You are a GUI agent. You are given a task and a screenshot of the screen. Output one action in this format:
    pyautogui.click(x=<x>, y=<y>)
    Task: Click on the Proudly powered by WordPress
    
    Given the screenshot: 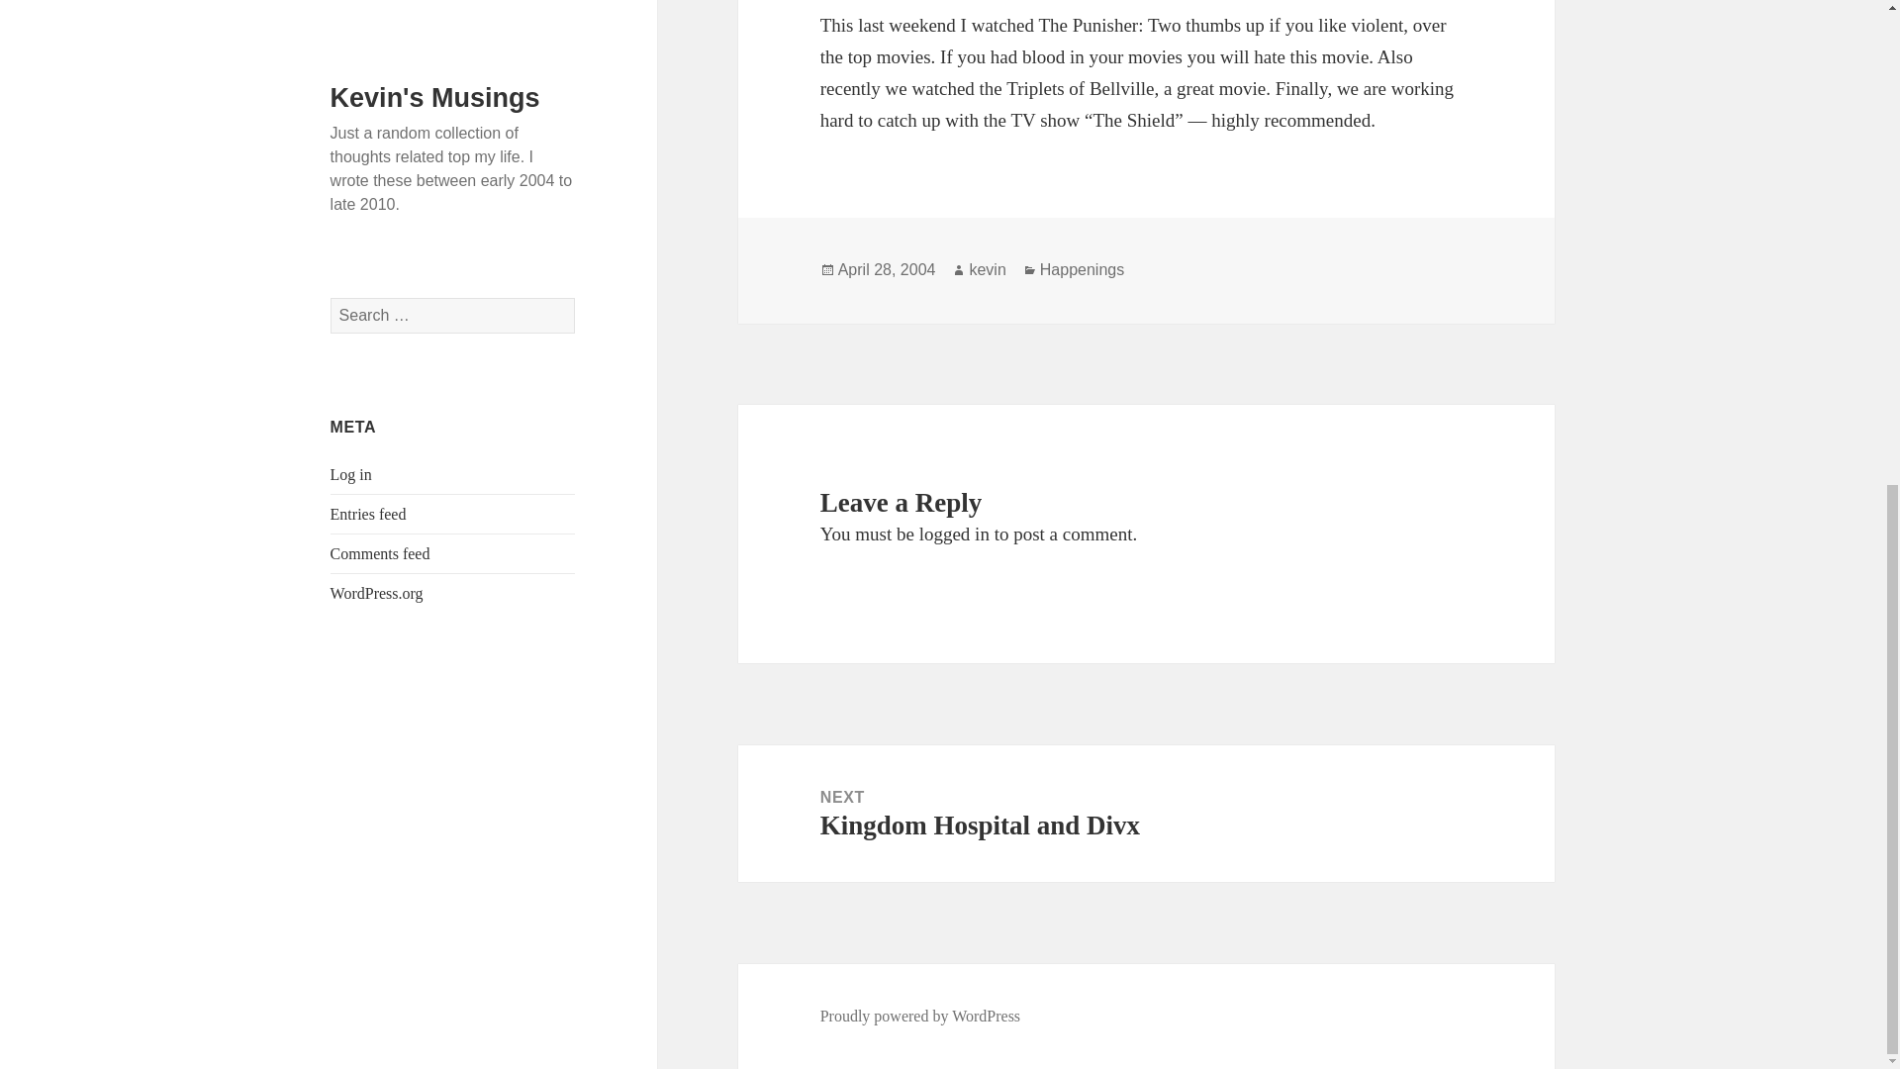 What is the action you would take?
    pyautogui.click(x=1146, y=814)
    